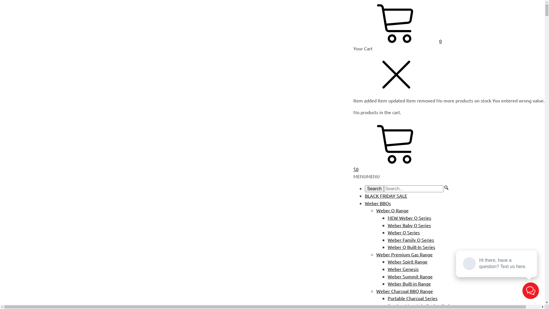 The image size is (549, 309). What do you see at coordinates (409, 284) in the screenshot?
I see `Weber Built-in Range` at bounding box center [409, 284].